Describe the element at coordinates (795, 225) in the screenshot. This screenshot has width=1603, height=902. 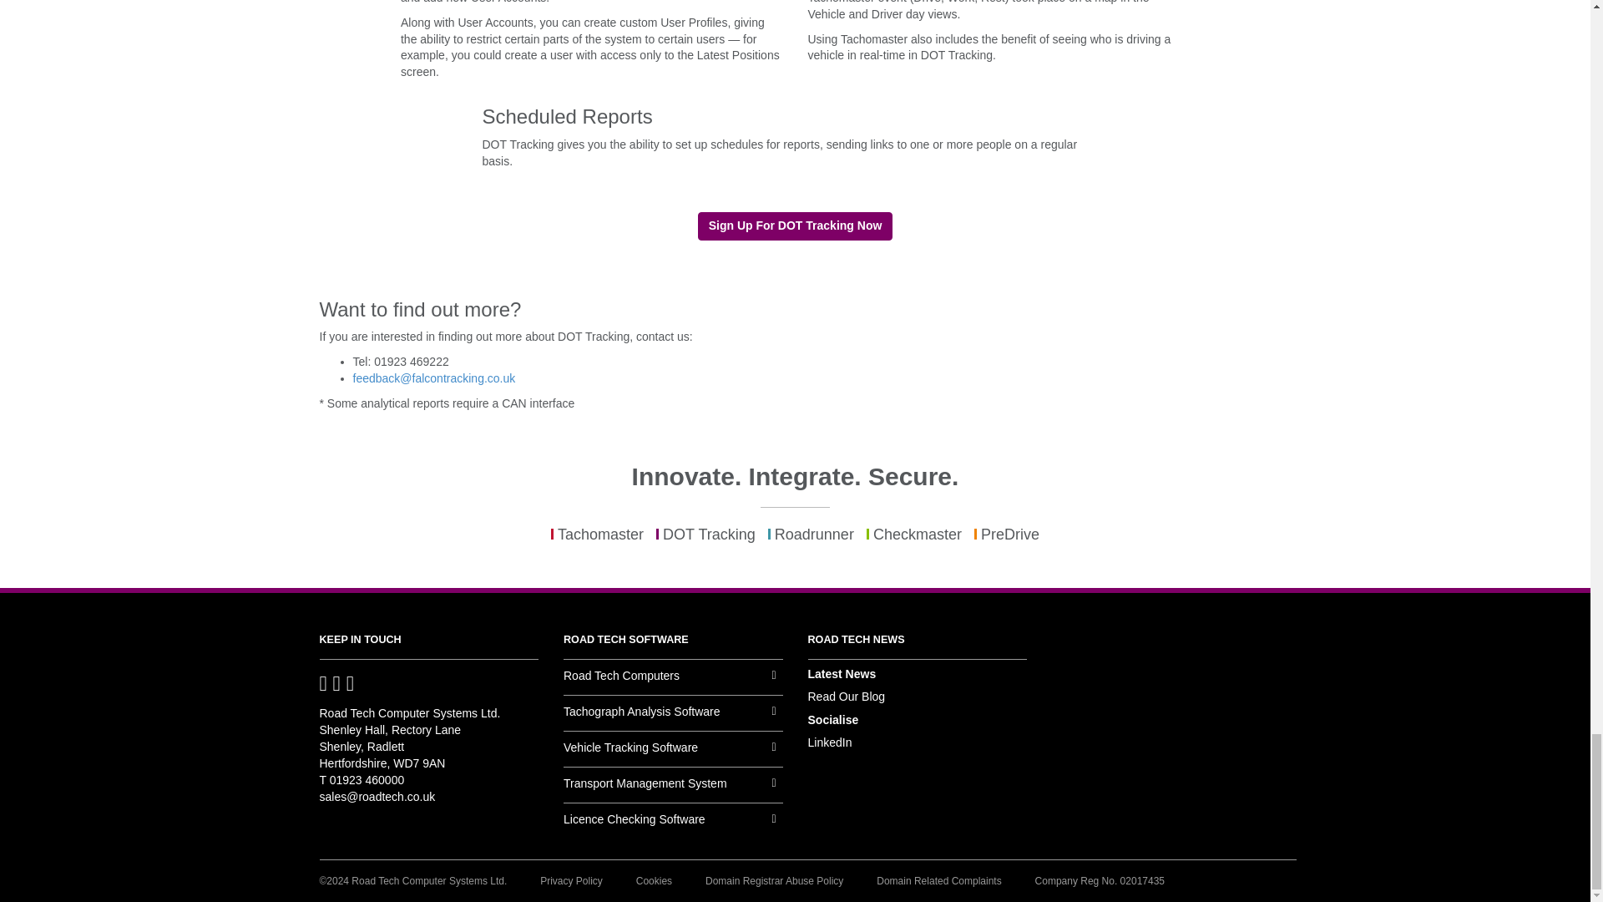
I see `Sign Up For DOT Tracking Now` at that location.